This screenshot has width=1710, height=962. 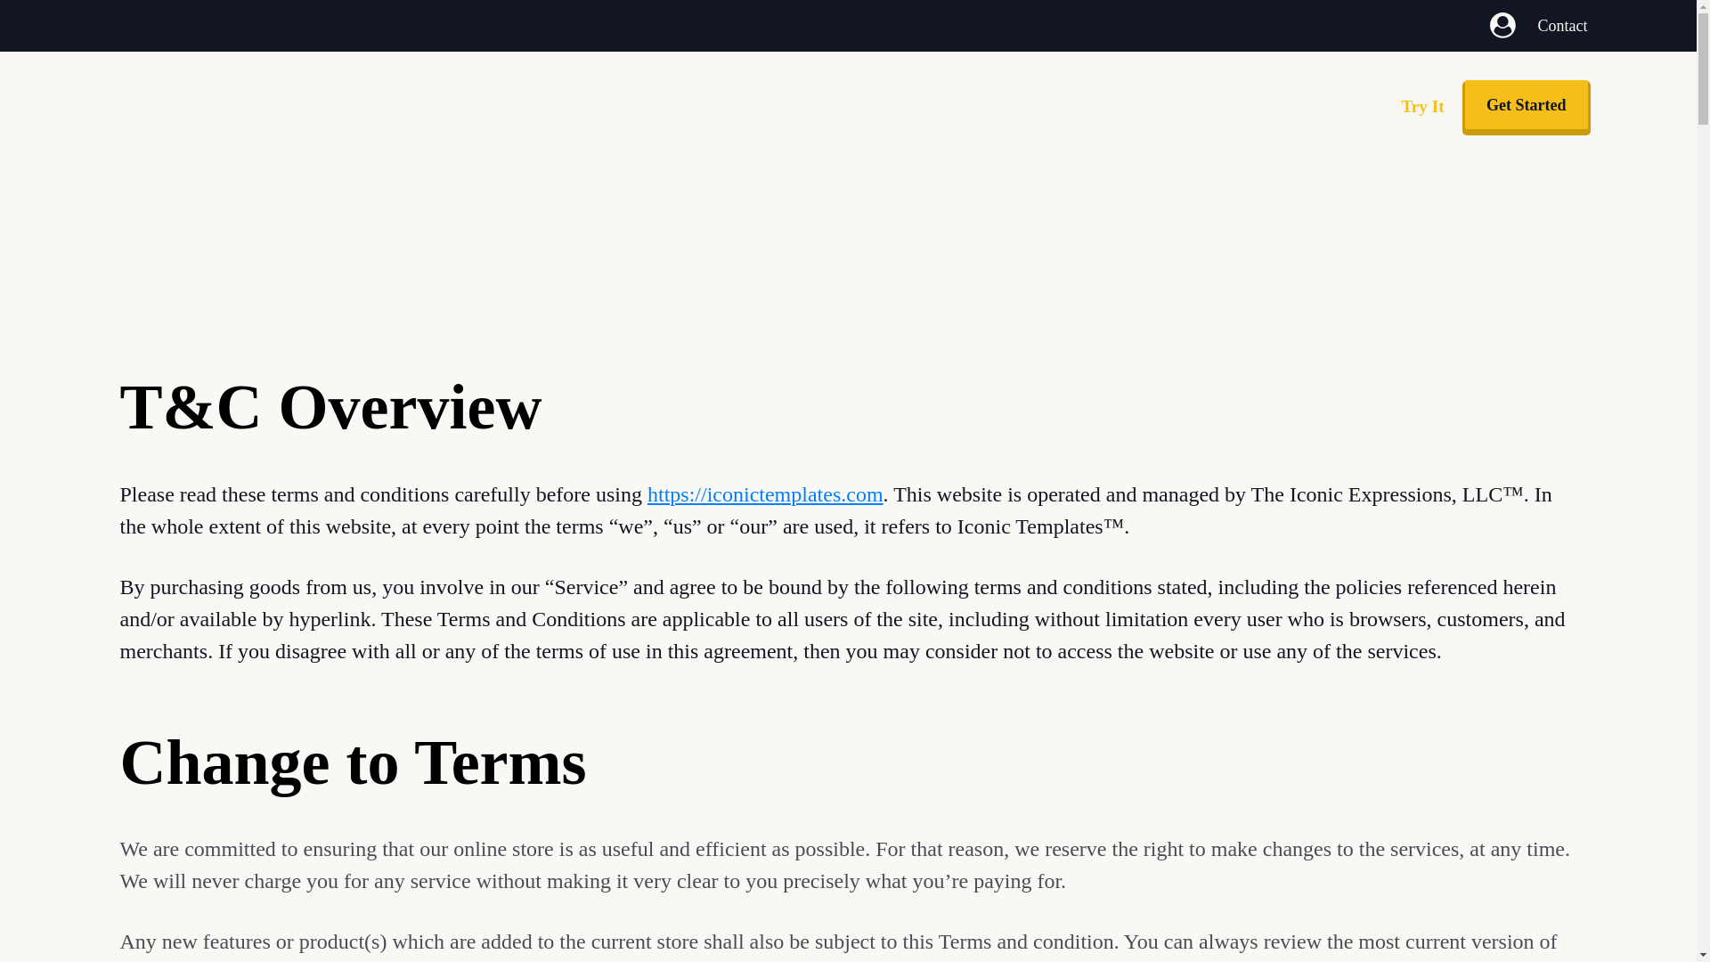 What do you see at coordinates (873, 105) in the screenshot?
I see `Shop` at bounding box center [873, 105].